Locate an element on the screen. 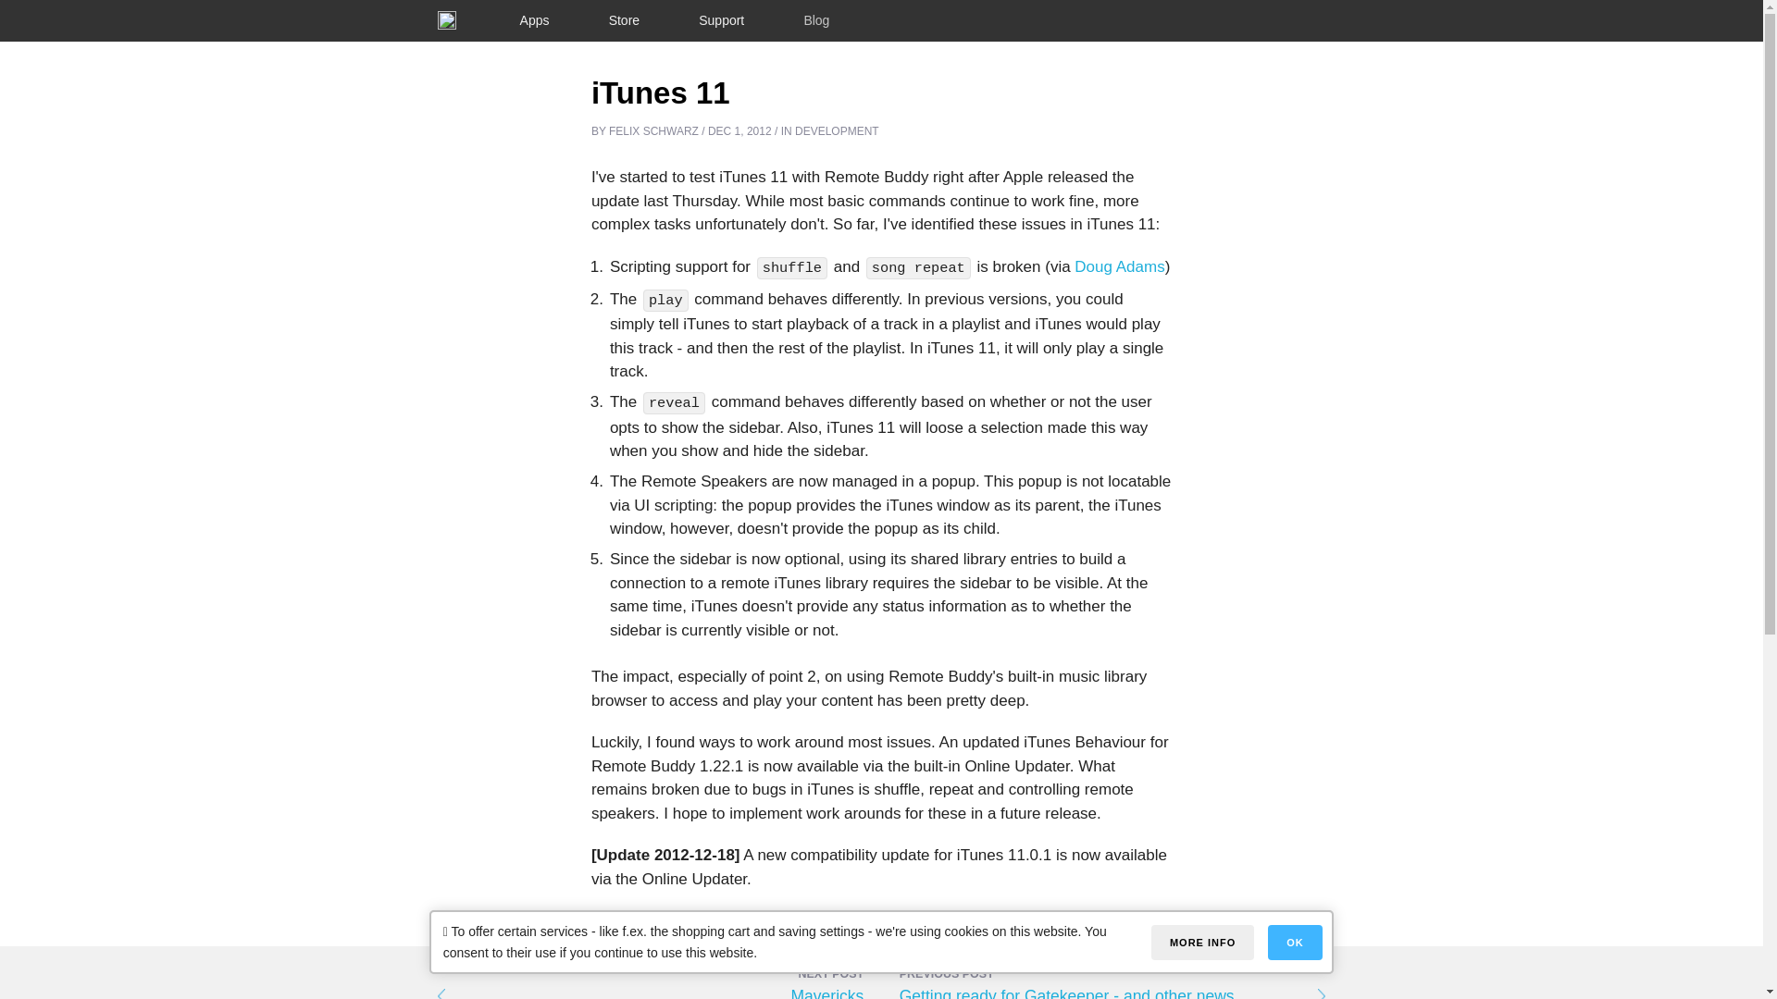 This screenshot has width=1777, height=999. MORE INFO is located at coordinates (1203, 942).